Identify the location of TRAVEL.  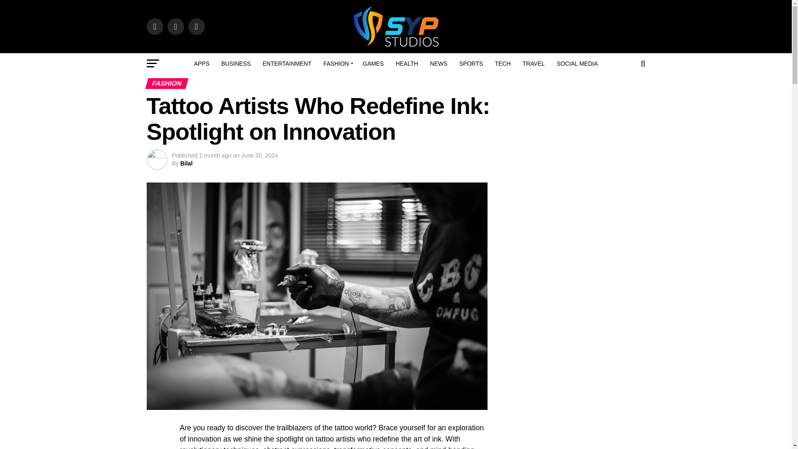
(533, 64).